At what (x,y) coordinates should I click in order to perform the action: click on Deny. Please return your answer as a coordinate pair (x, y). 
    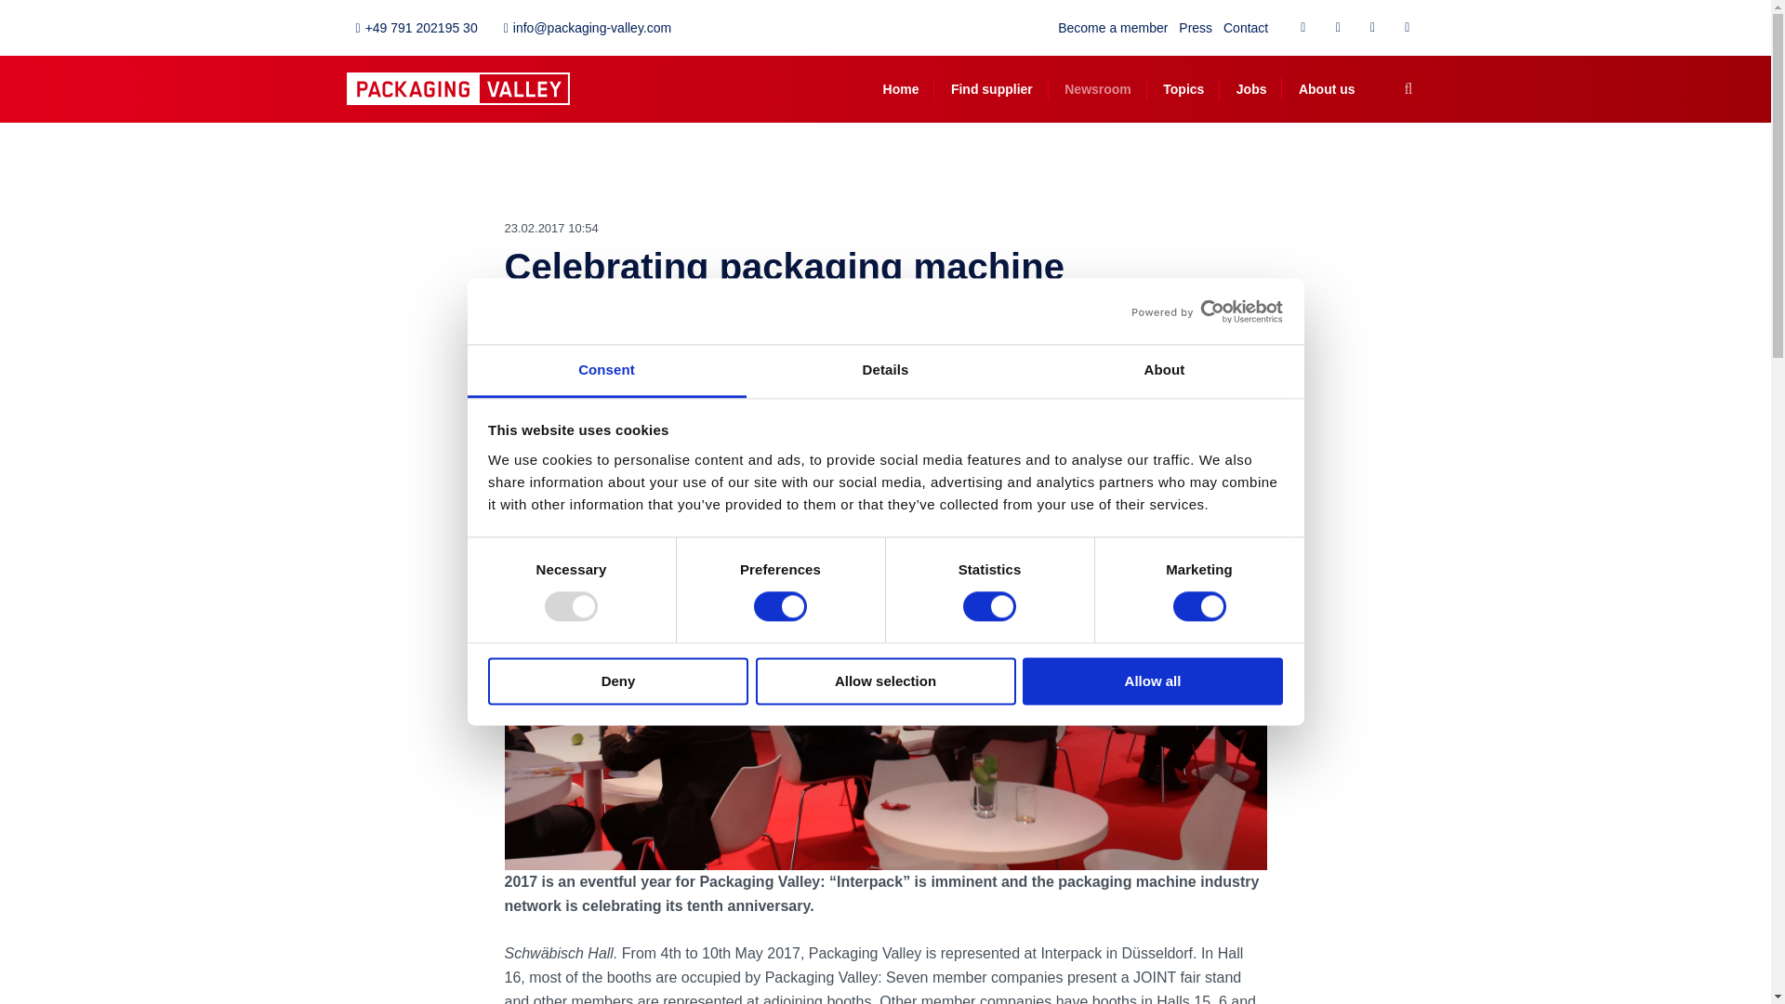
    Looking at the image, I should click on (617, 680).